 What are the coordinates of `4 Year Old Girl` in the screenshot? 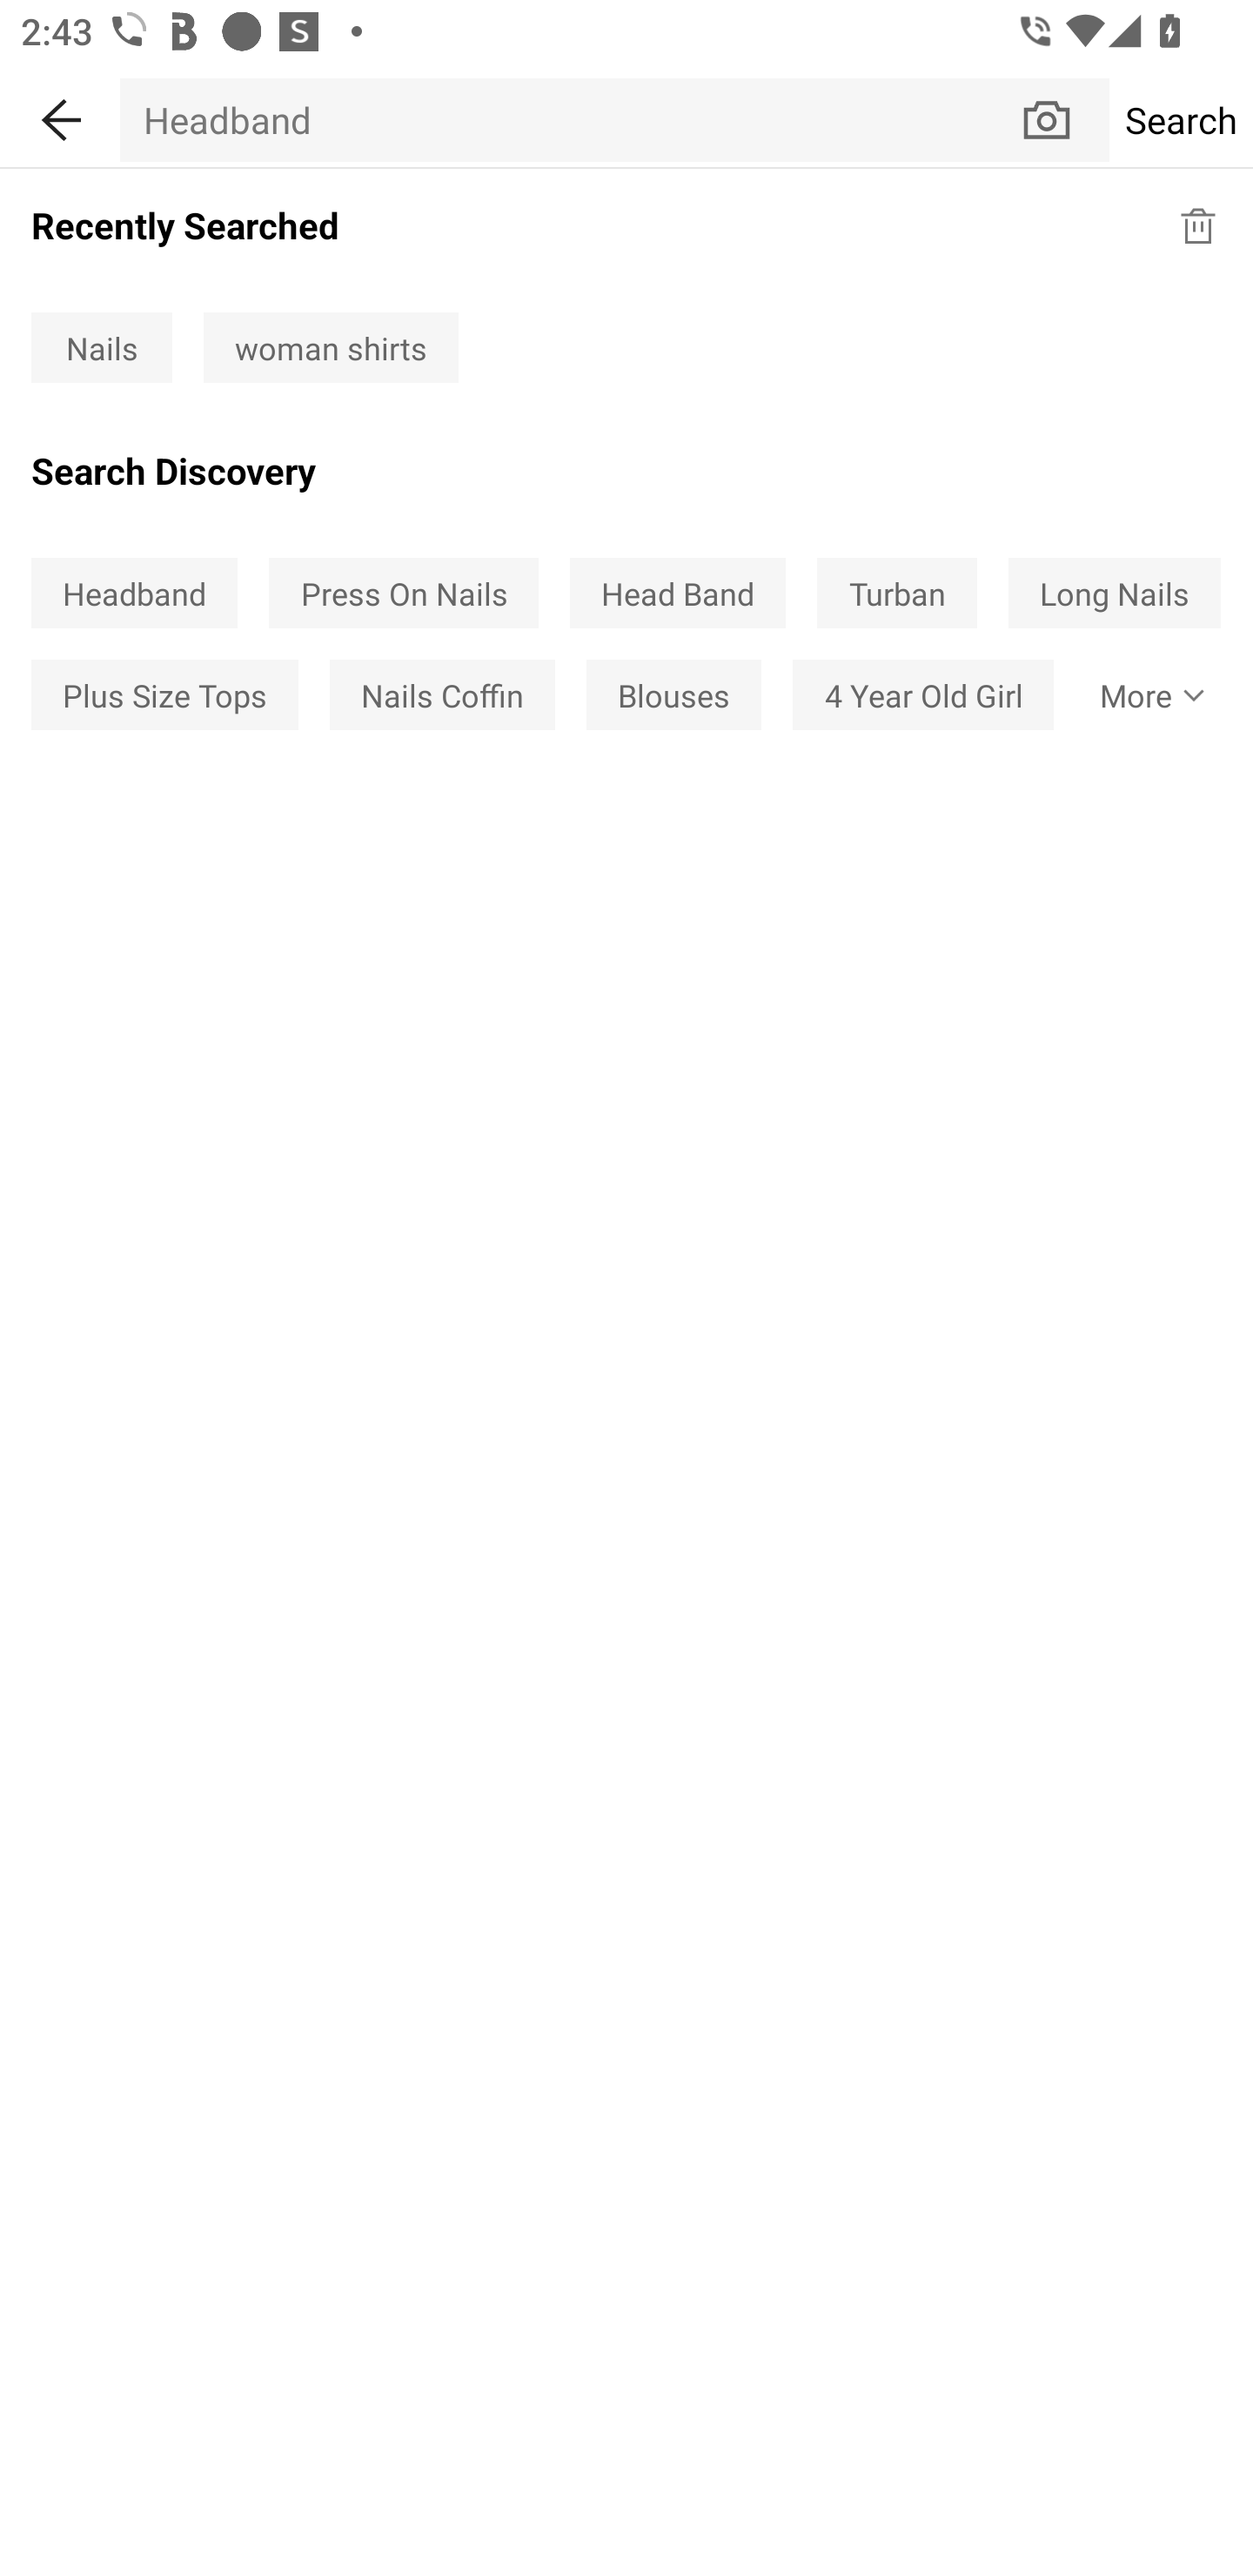 It's located at (923, 694).